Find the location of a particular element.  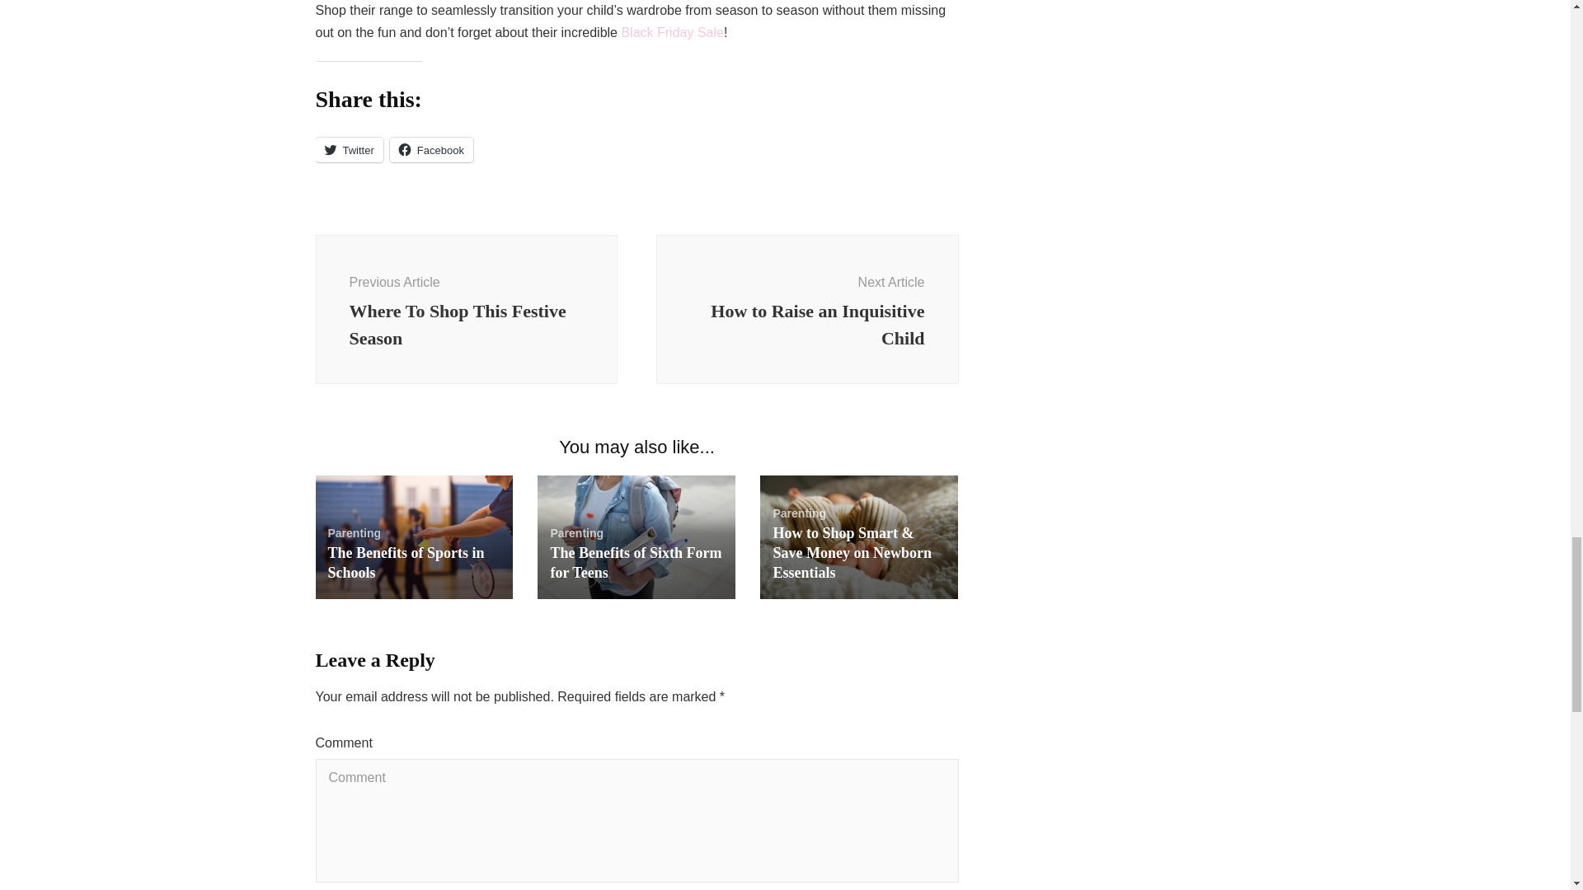

The Benefits of Sports in Schools is located at coordinates (406, 562).